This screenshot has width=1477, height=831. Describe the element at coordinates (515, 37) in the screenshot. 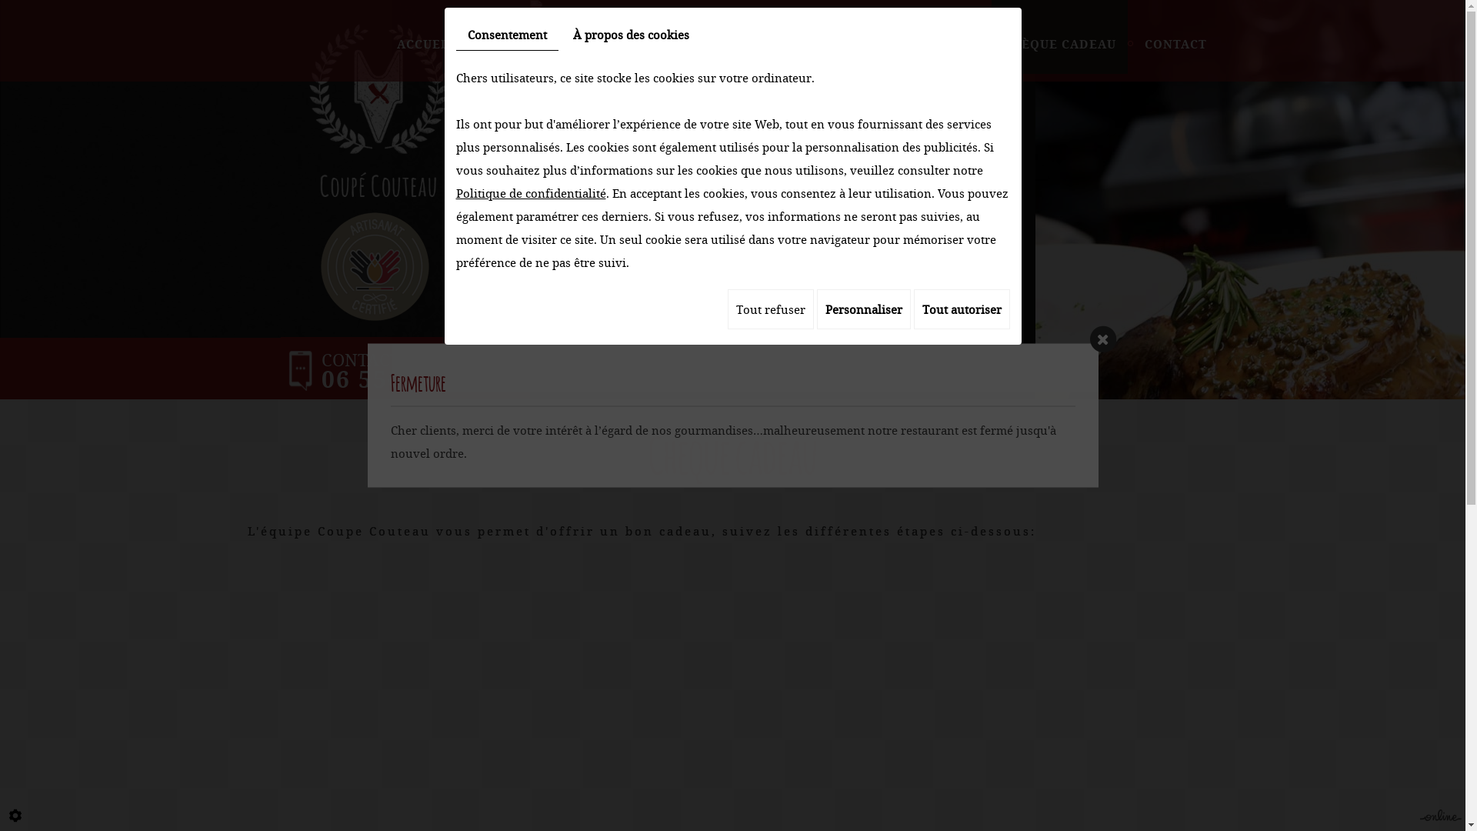

I see `LA CARTE` at that location.